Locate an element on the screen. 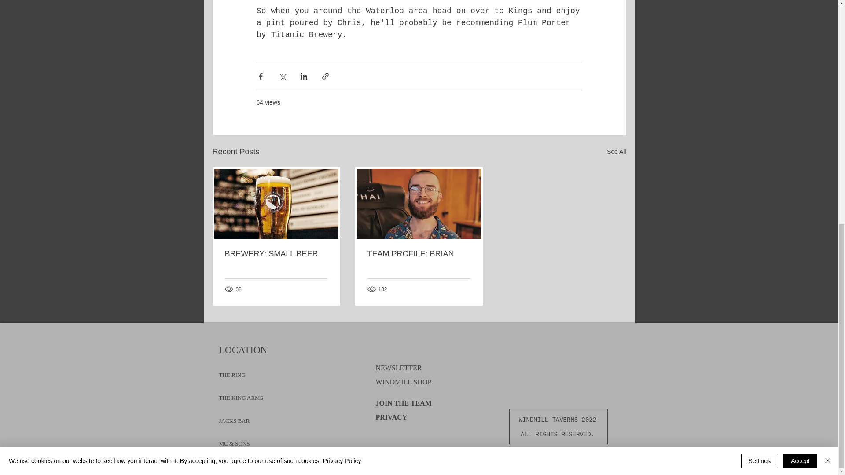  BREWERY: SMALL BEER is located at coordinates (276, 254).